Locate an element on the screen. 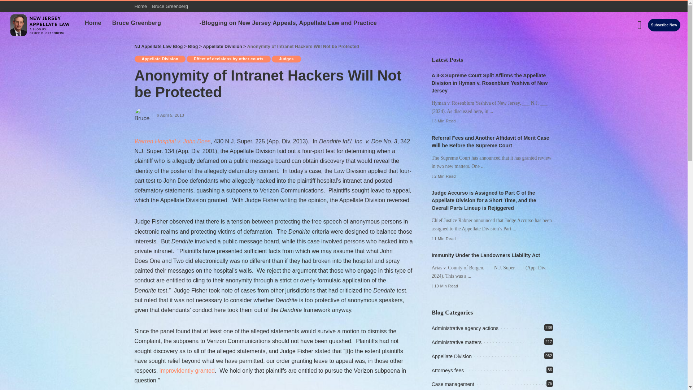 This screenshot has width=693, height=390. Home is located at coordinates (142, 6).